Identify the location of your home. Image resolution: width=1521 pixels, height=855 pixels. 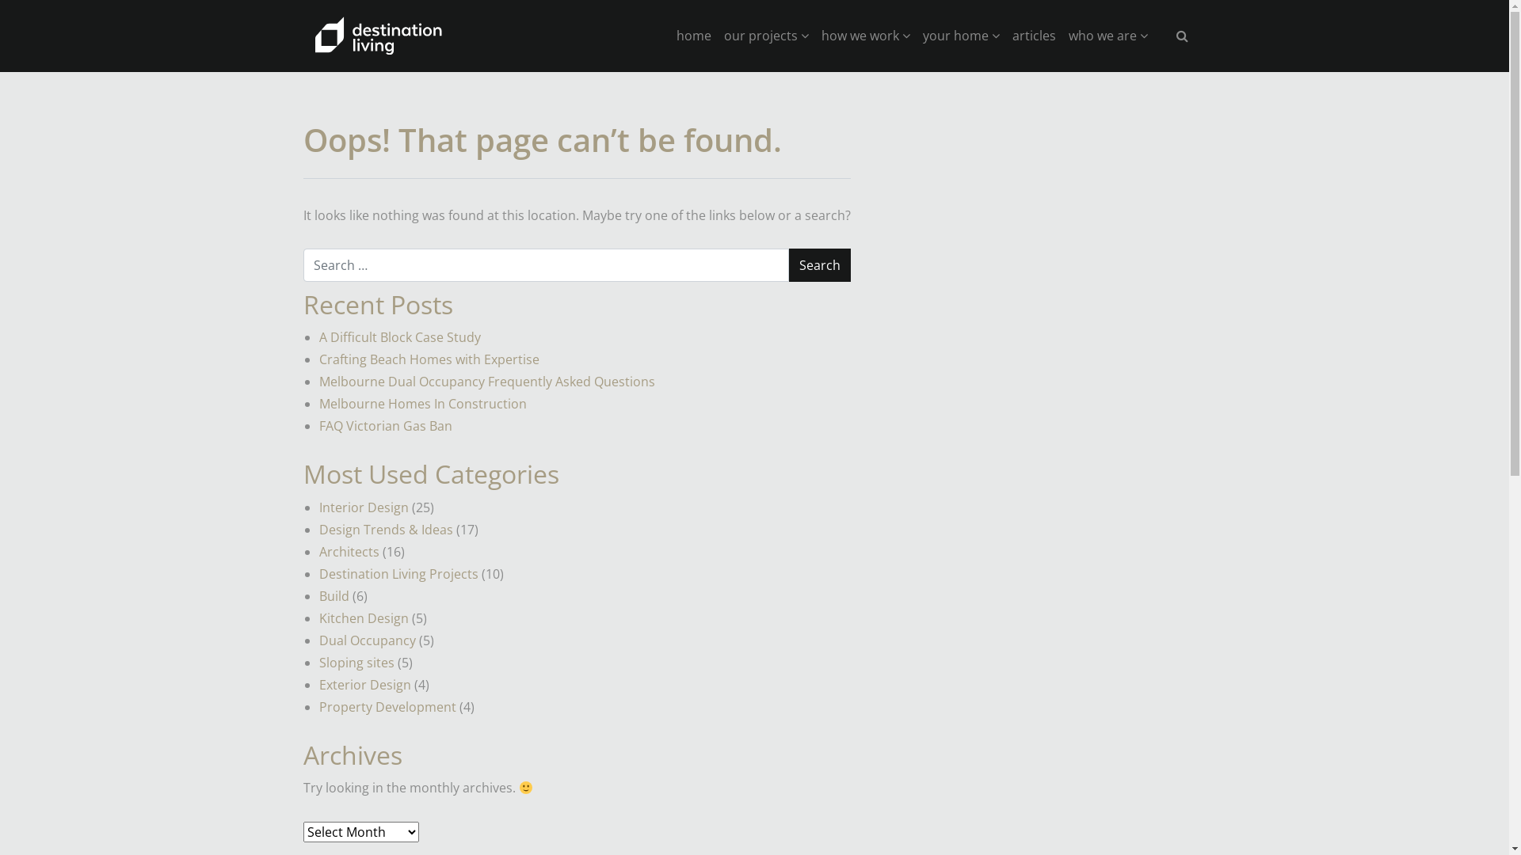
(960, 36).